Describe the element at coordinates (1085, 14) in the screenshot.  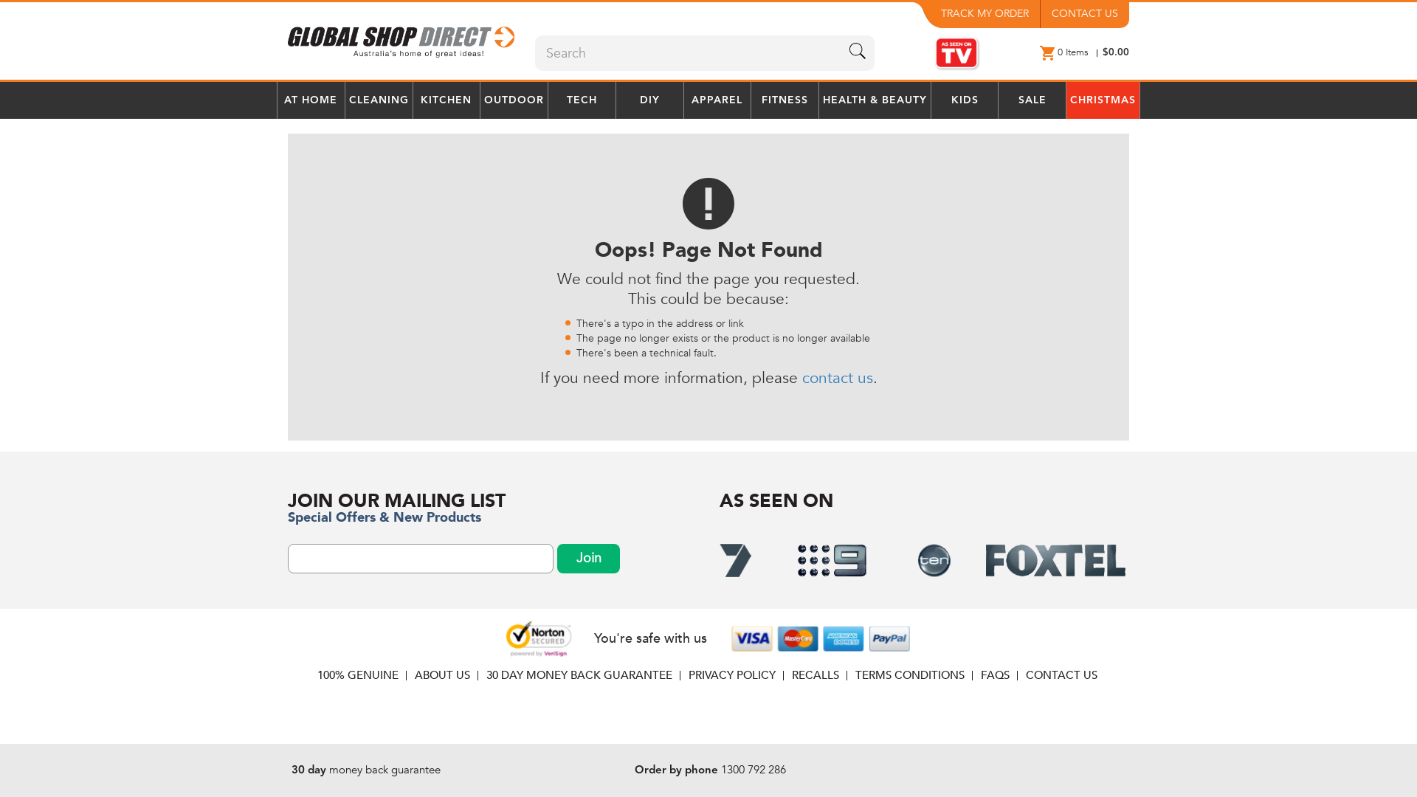
I see `CONTACT US` at that location.